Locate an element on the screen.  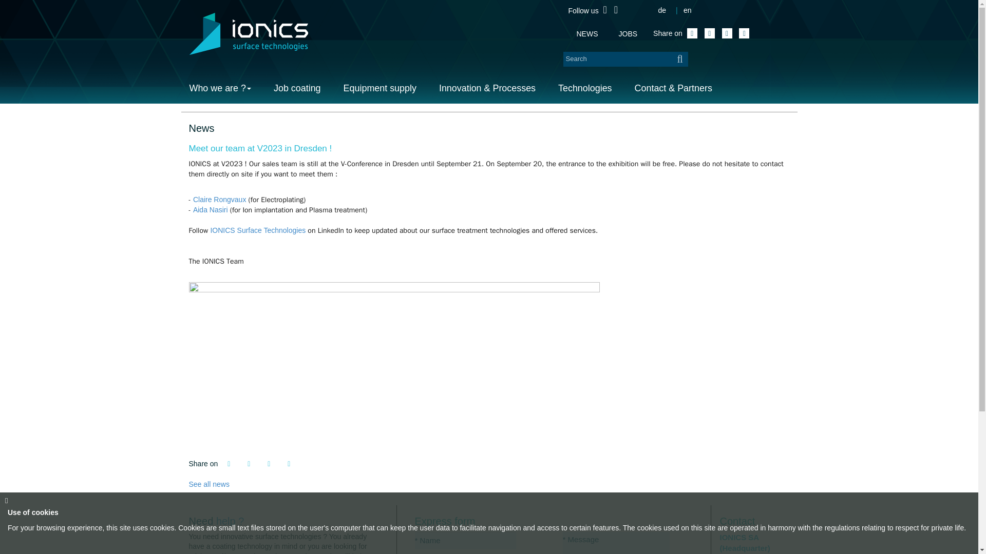
IONICS Surface Technologies is located at coordinates (258, 230).